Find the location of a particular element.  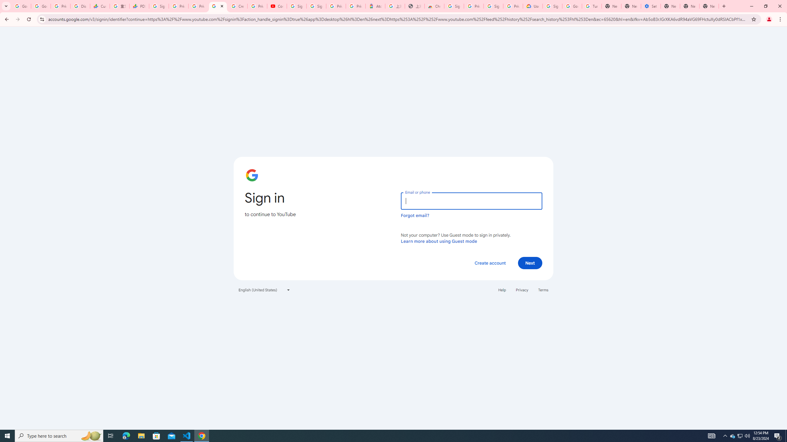

Settings - System is located at coordinates (651, 6).